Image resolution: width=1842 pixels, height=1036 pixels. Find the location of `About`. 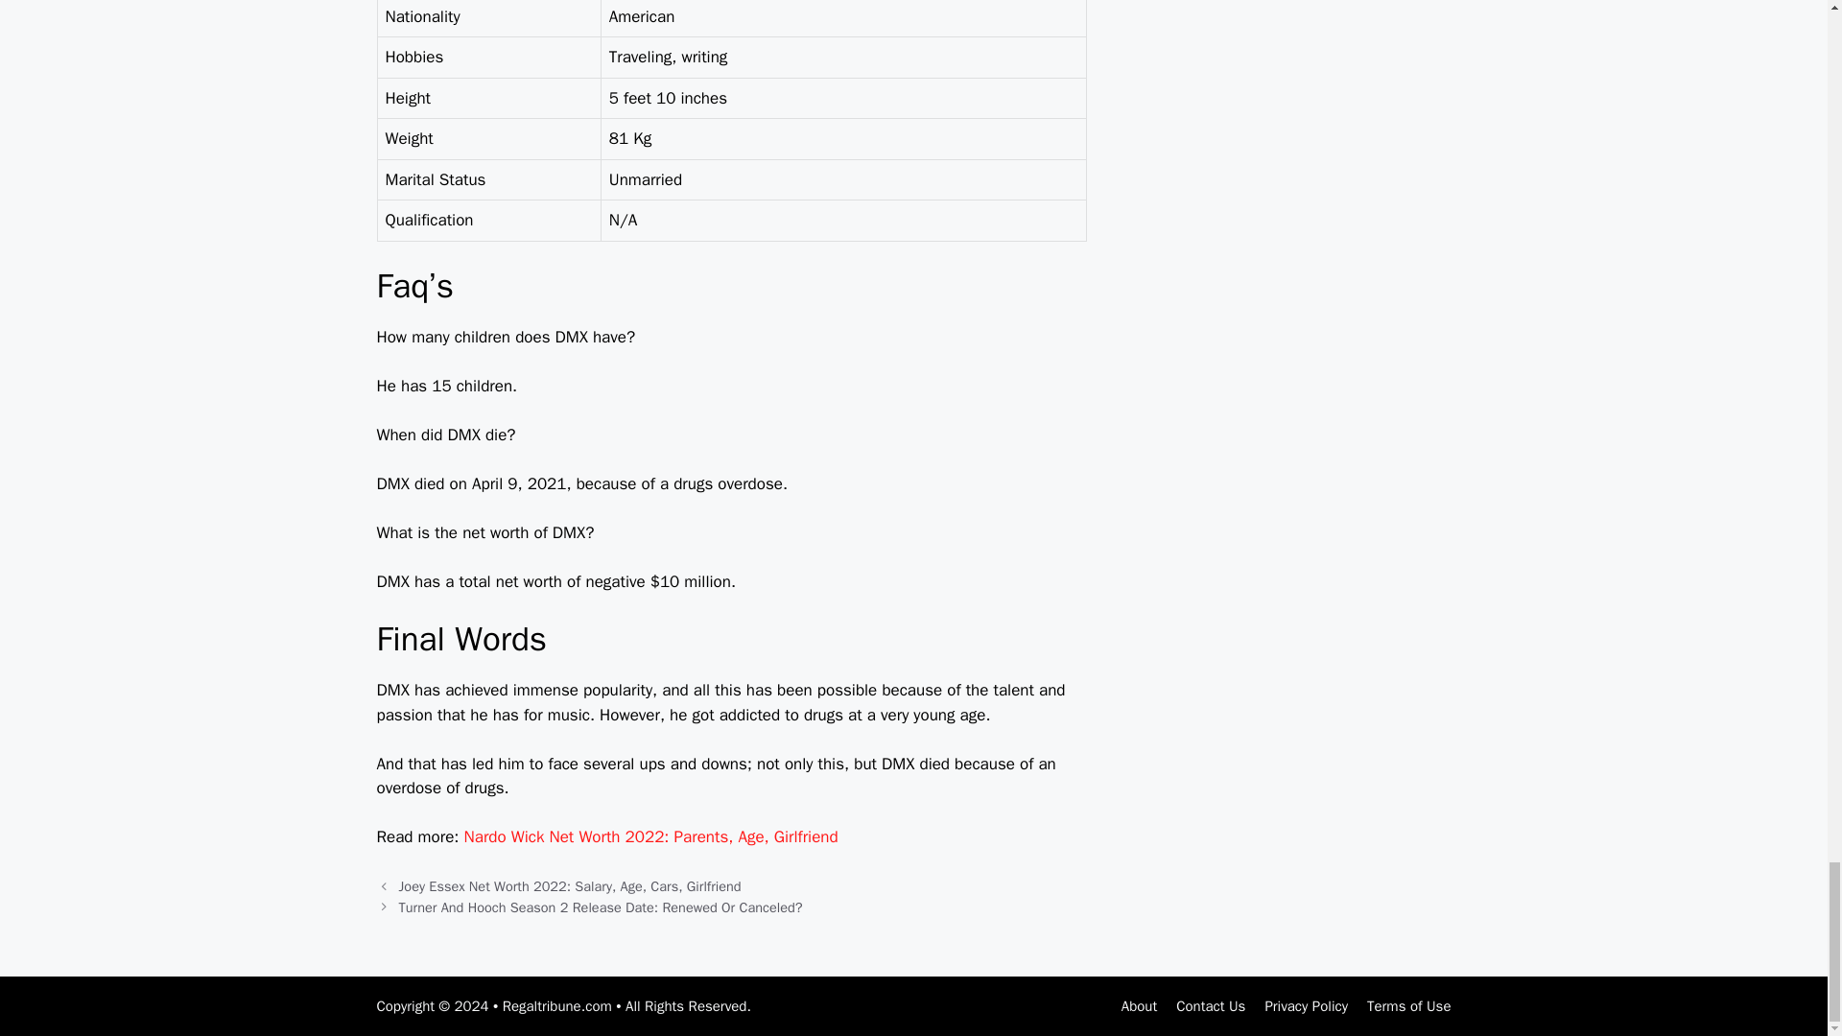

About is located at coordinates (1139, 1006).